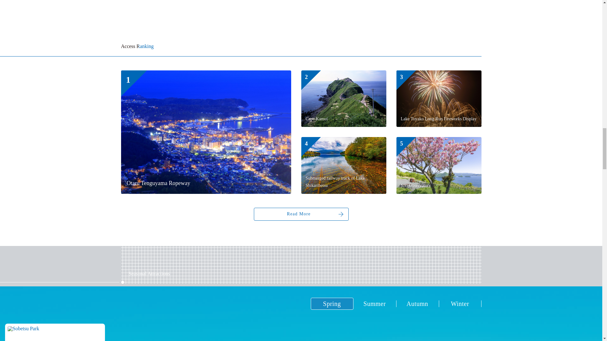 This screenshot has width=607, height=341. I want to click on Cape Kamui, so click(343, 99).